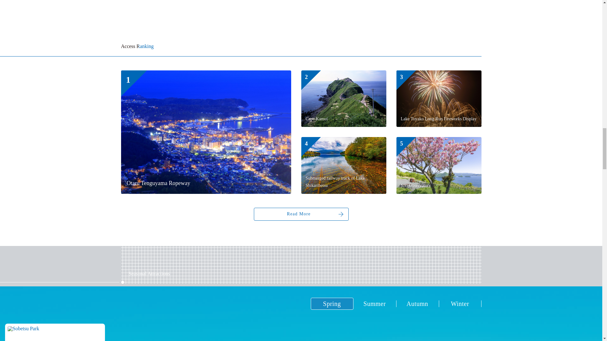 This screenshot has width=607, height=341. I want to click on Cape Kamui, so click(343, 99).